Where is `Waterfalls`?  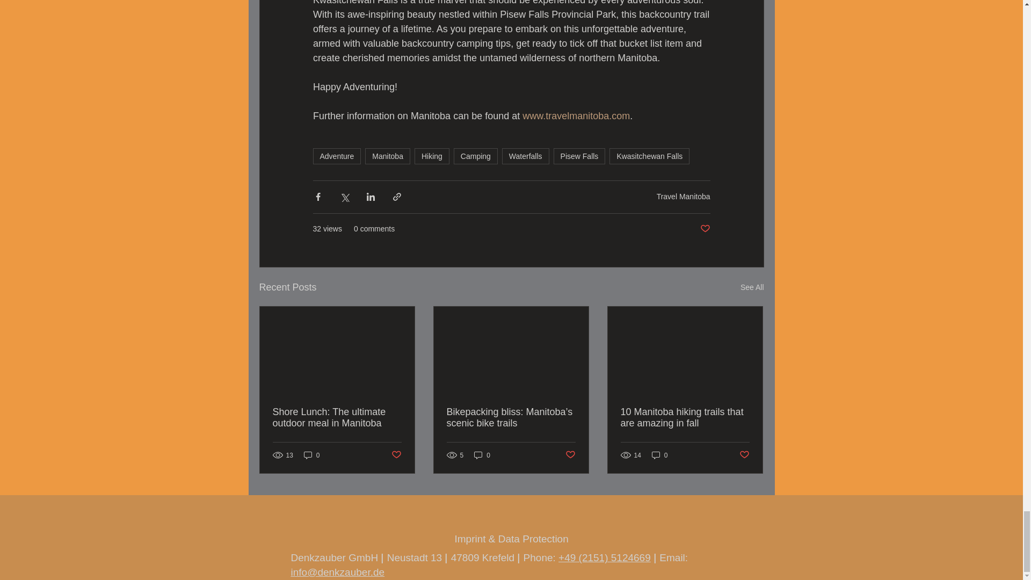
Waterfalls is located at coordinates (526, 156).